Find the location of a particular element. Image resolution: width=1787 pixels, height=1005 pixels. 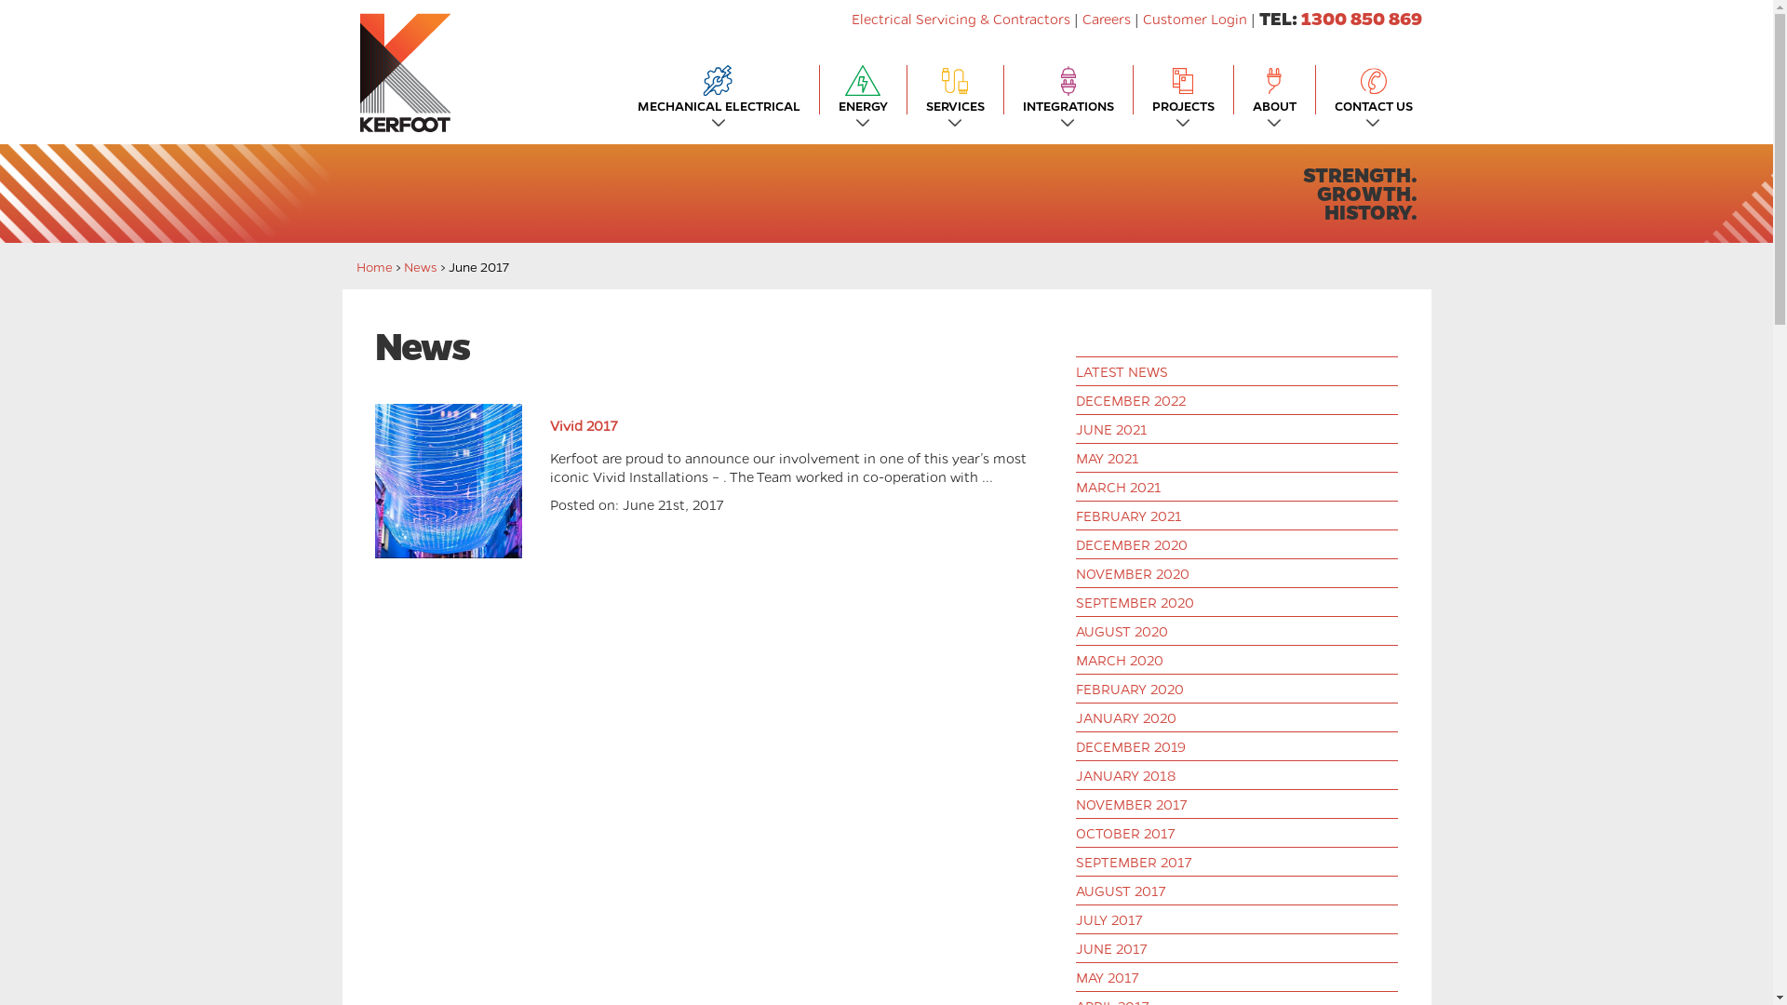

FEBRUARY 2020 is located at coordinates (1130, 689).